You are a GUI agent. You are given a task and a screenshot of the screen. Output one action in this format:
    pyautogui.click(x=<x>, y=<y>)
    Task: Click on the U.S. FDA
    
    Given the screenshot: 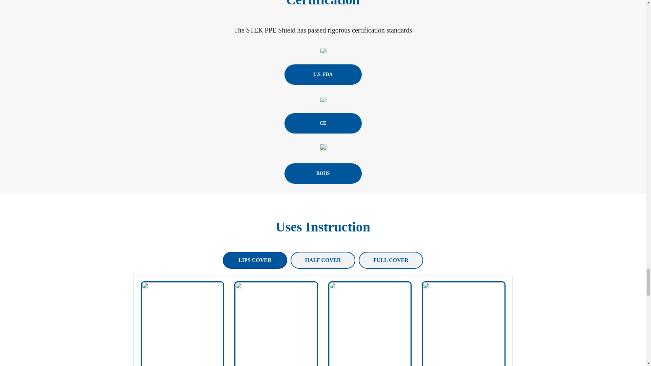 What is the action you would take?
    pyautogui.click(x=322, y=75)
    